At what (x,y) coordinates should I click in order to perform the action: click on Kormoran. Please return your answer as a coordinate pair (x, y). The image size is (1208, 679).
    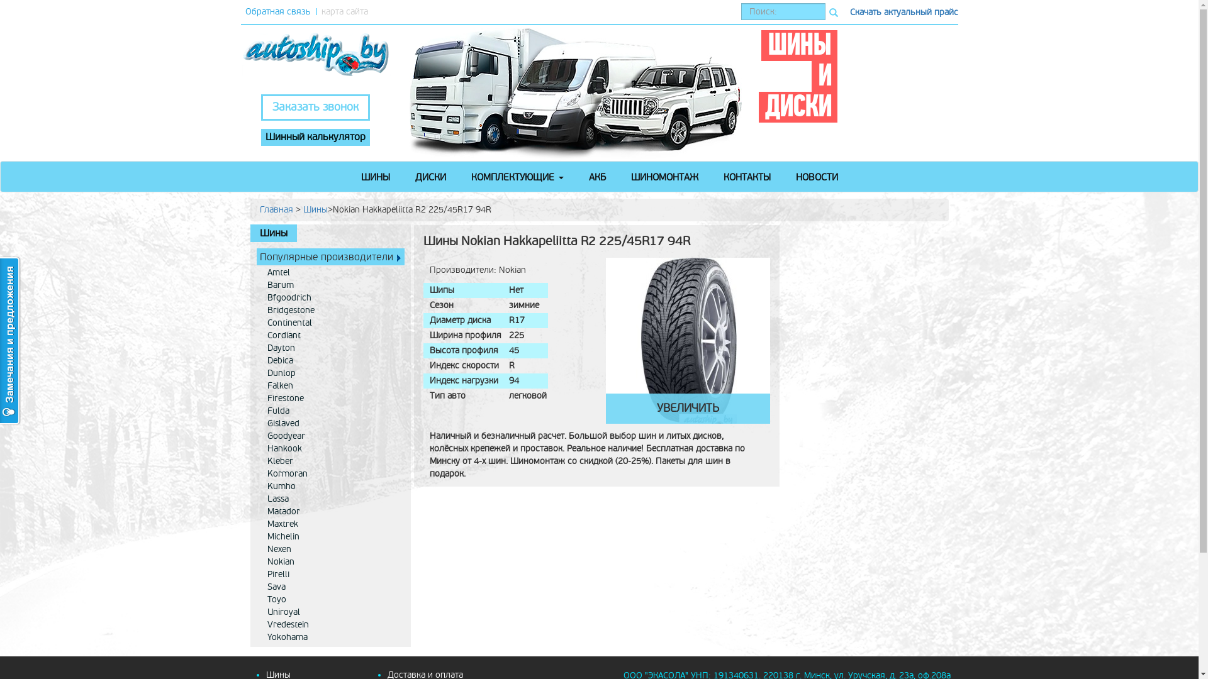
    Looking at the image, I should click on (332, 474).